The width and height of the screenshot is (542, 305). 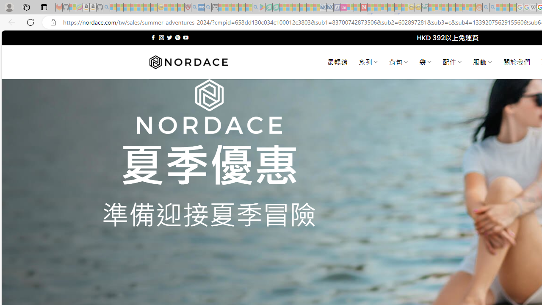 I want to click on Kinda Frugal - MSN - Sleeping, so click(x=459, y=8).